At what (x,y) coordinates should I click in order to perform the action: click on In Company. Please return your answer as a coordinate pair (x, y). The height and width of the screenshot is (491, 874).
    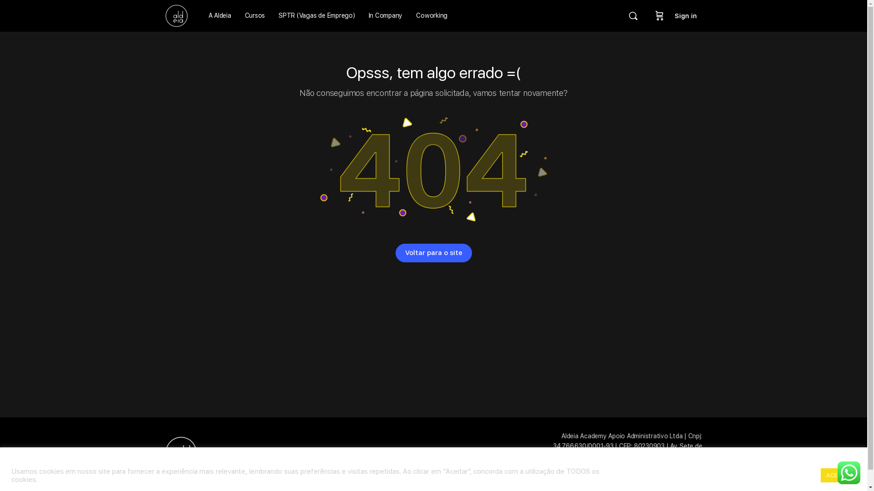
    Looking at the image, I should click on (386, 16).